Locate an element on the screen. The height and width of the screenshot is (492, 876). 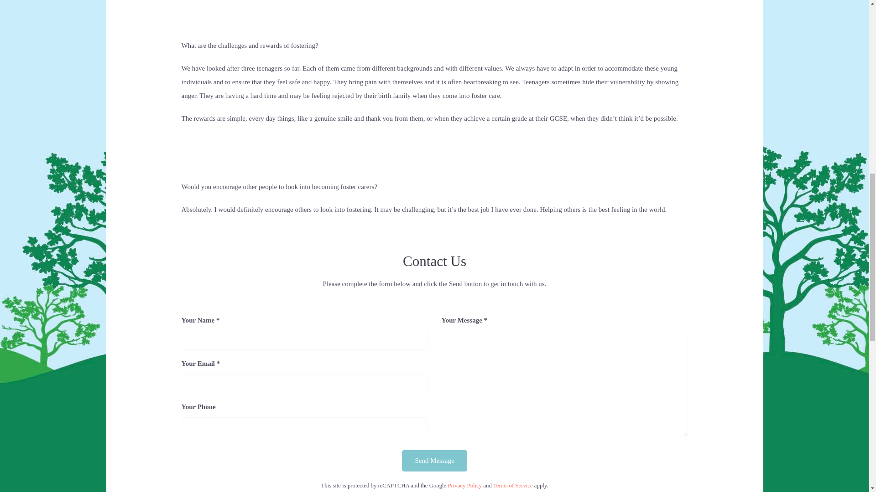
Privacy Policy is located at coordinates (464, 486).